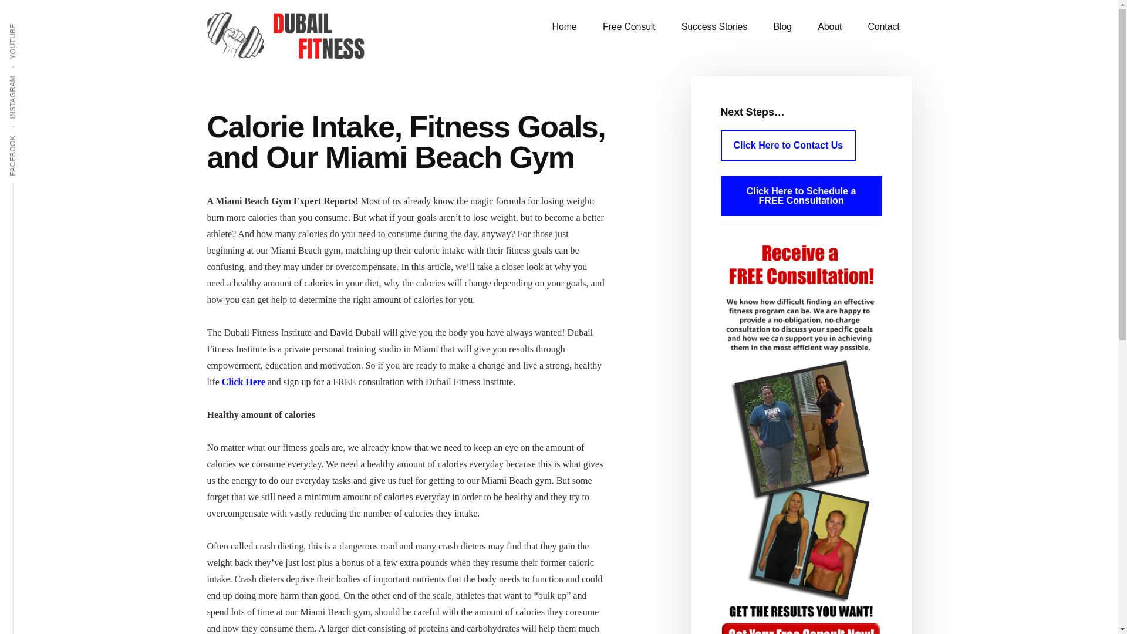 This screenshot has height=634, width=1127. I want to click on Blog, so click(782, 27).